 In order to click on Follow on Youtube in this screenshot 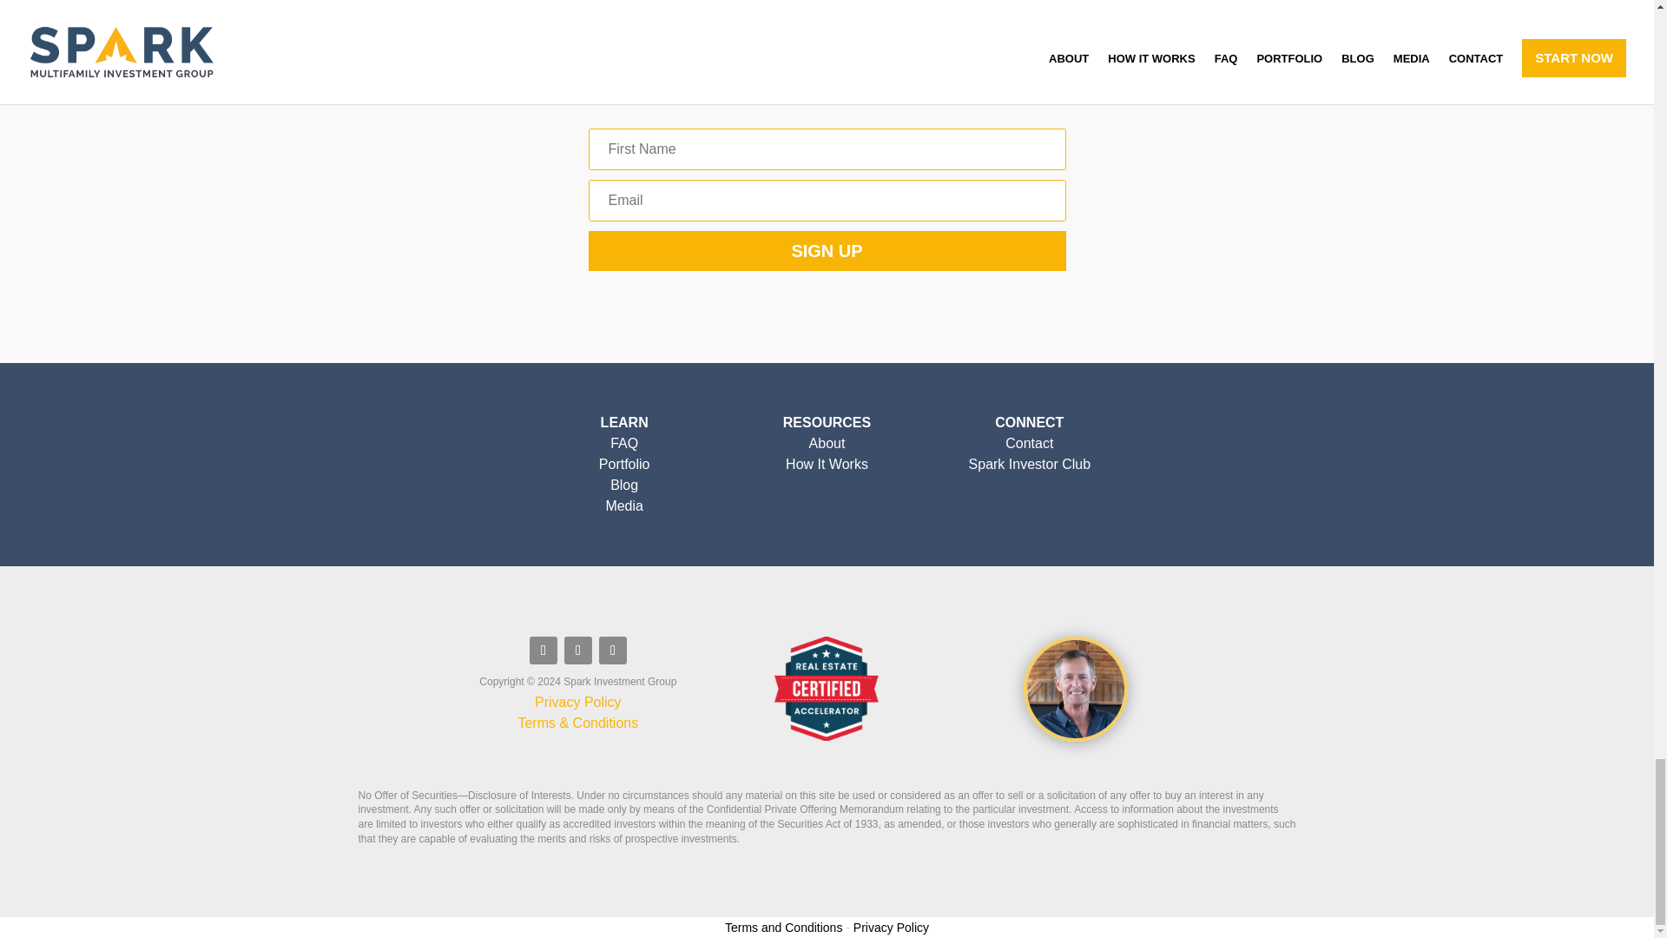, I will do `click(578, 650)`.